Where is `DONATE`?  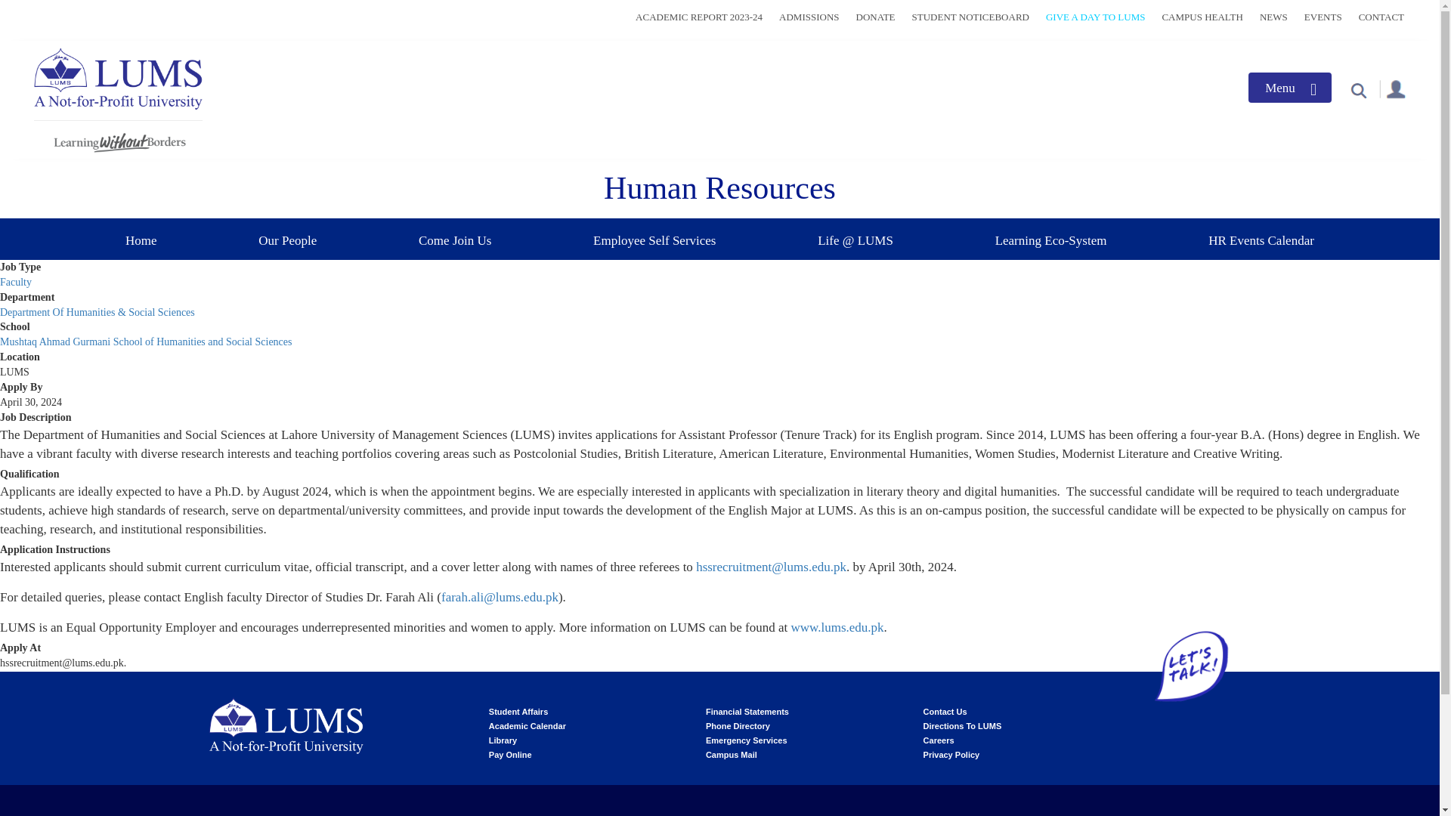 DONATE is located at coordinates (875, 17).